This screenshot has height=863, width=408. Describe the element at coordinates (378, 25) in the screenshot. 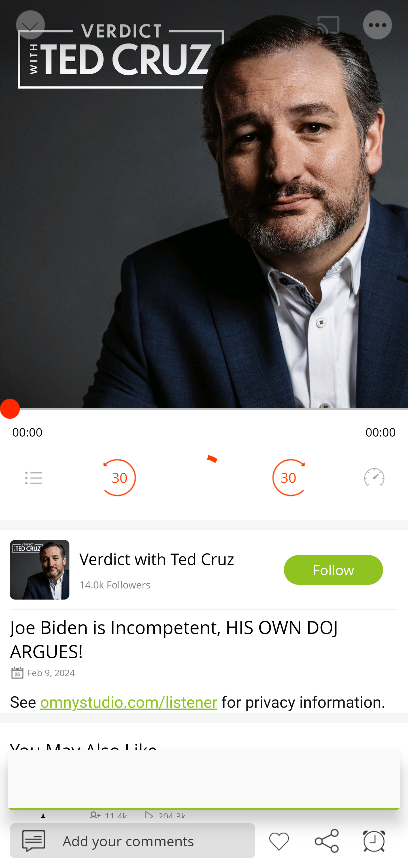

I see `Menu` at that location.